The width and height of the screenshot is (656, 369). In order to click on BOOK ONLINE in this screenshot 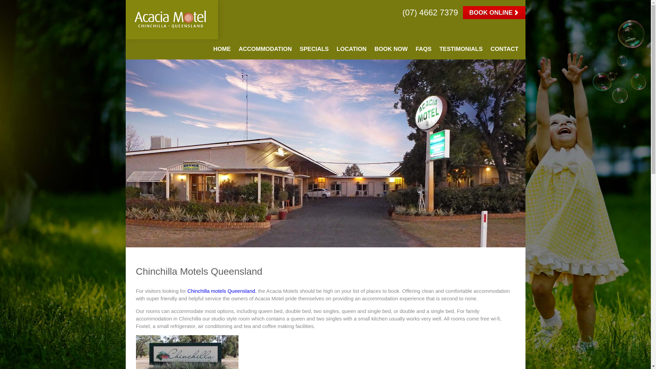, I will do `click(494, 13)`.